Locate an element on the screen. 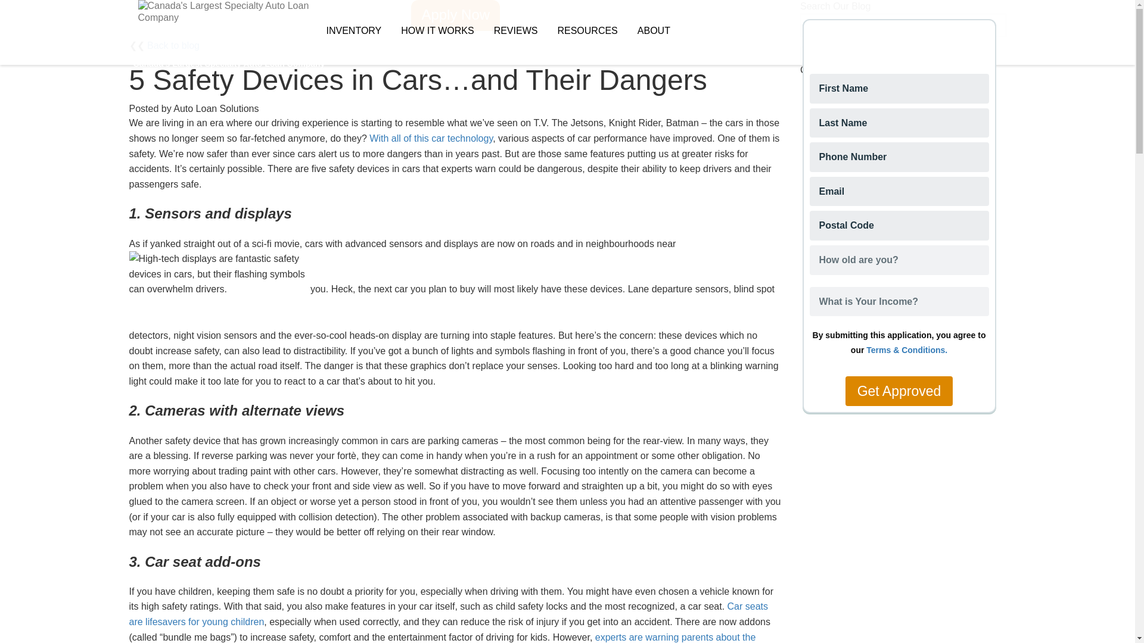 The width and height of the screenshot is (1144, 643). ABOUT is located at coordinates (654, 31).